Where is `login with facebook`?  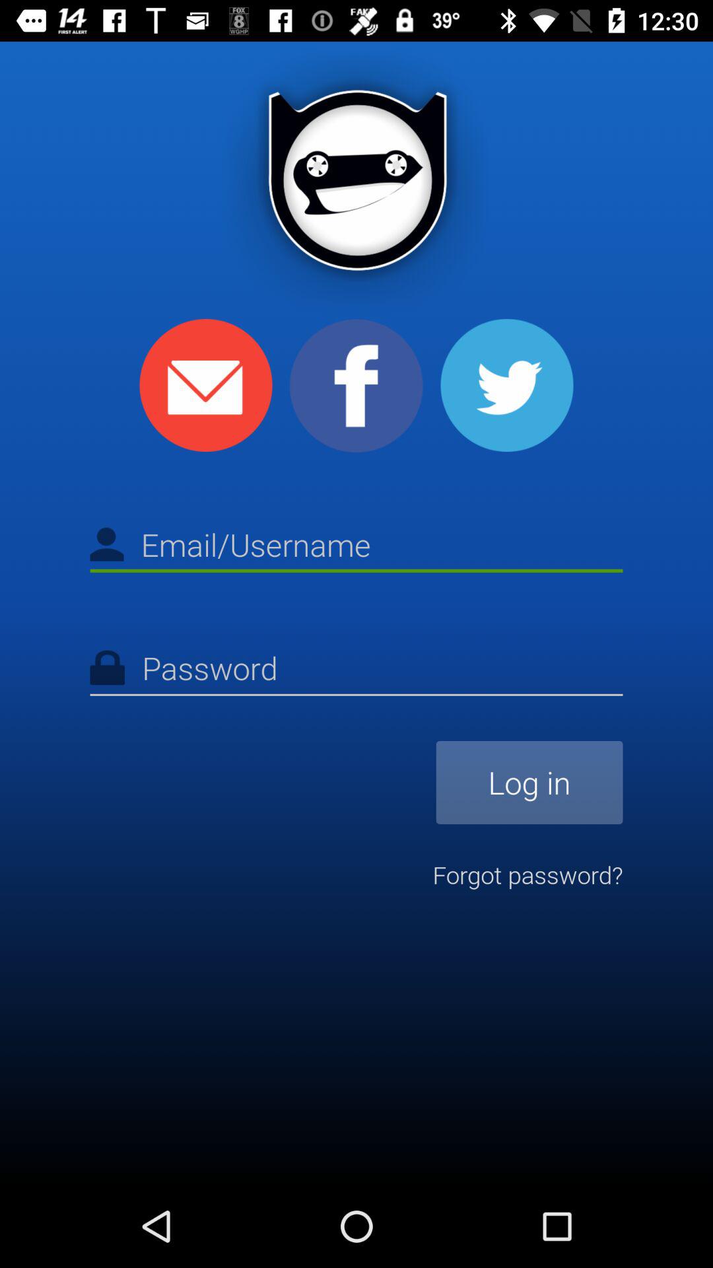
login with facebook is located at coordinates (356, 386).